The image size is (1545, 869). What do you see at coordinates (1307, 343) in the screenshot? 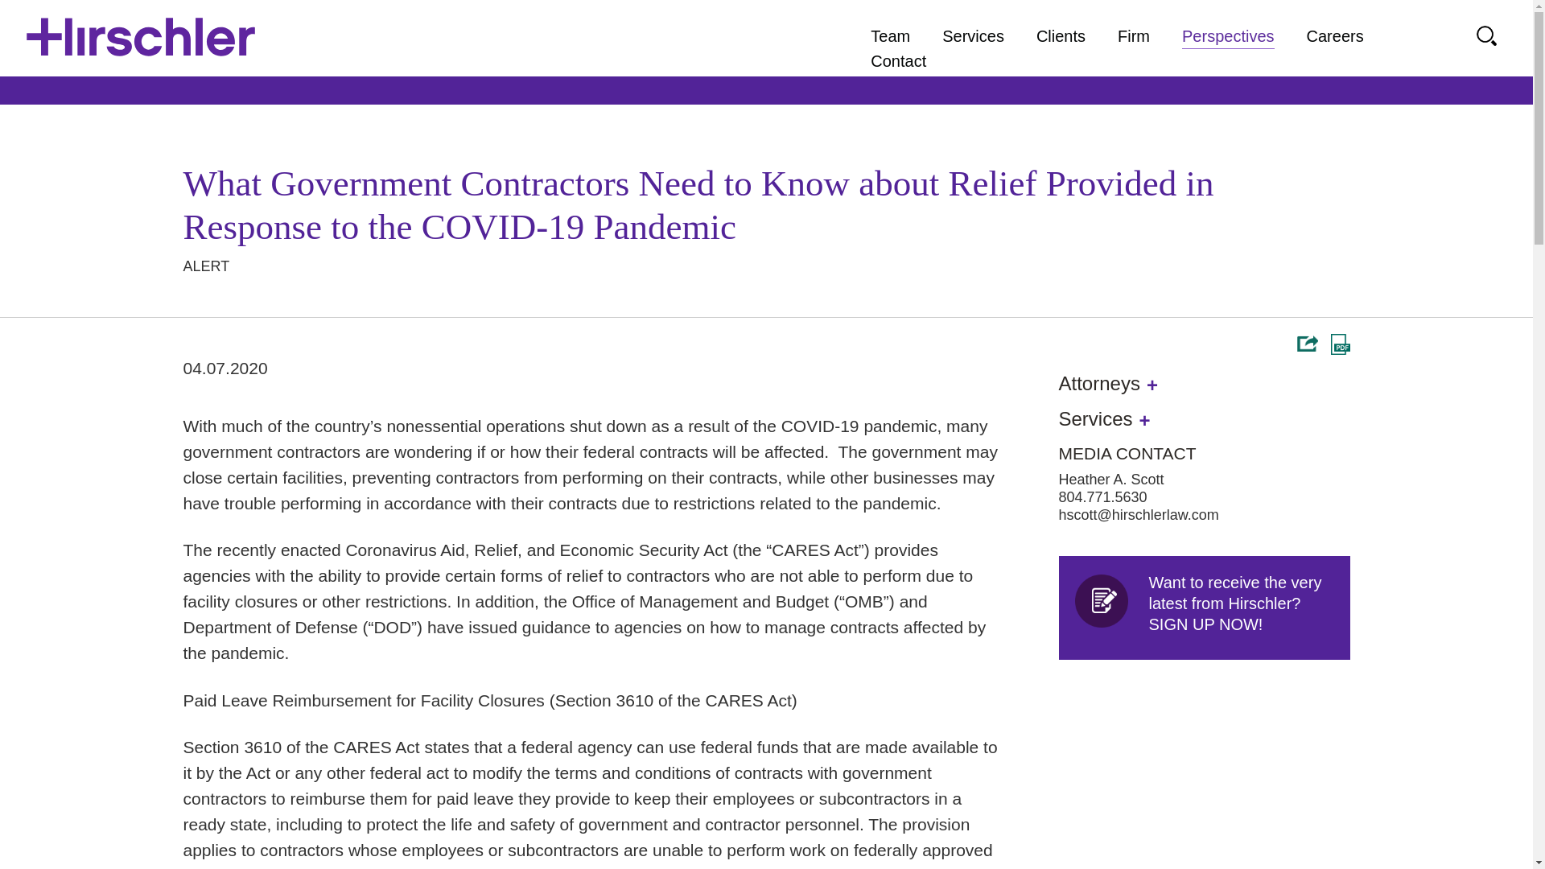
I see `Share` at bounding box center [1307, 343].